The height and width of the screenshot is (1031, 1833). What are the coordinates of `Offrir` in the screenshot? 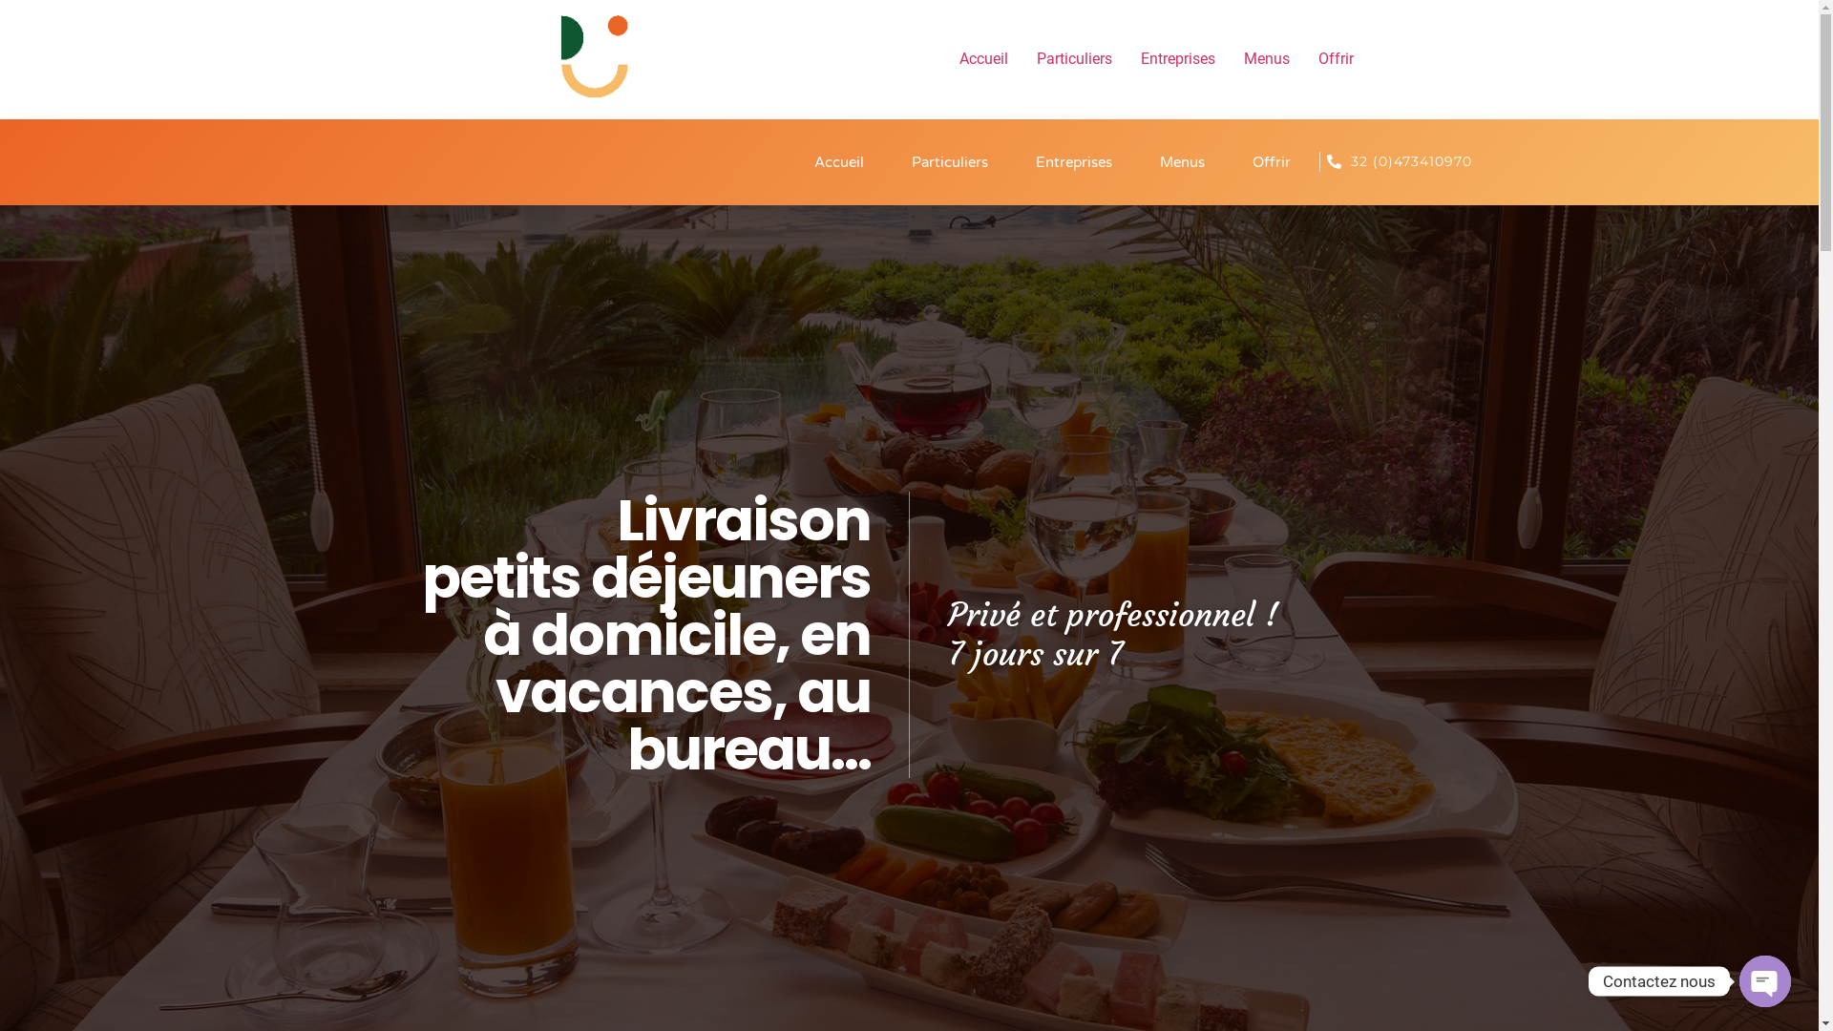 It's located at (1337, 59).